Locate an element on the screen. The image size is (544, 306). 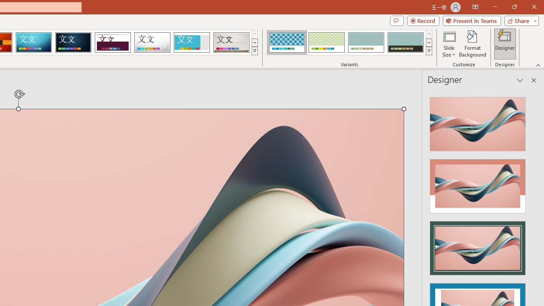
Format Background is located at coordinates (473, 43).